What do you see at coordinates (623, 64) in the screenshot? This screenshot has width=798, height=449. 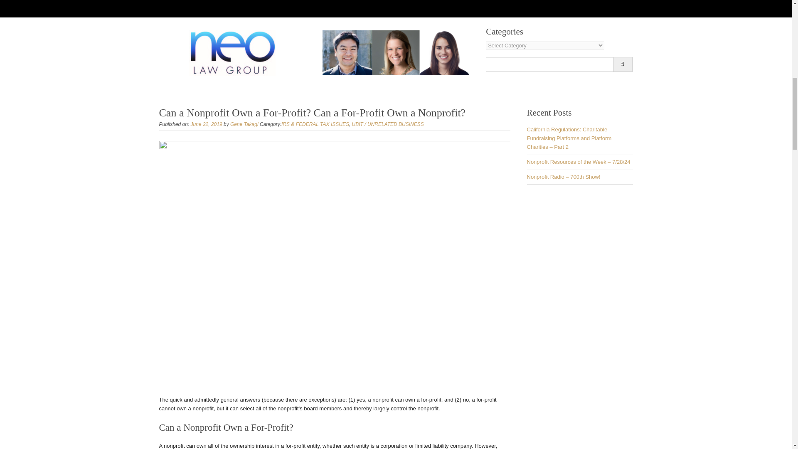 I see `Search` at bounding box center [623, 64].